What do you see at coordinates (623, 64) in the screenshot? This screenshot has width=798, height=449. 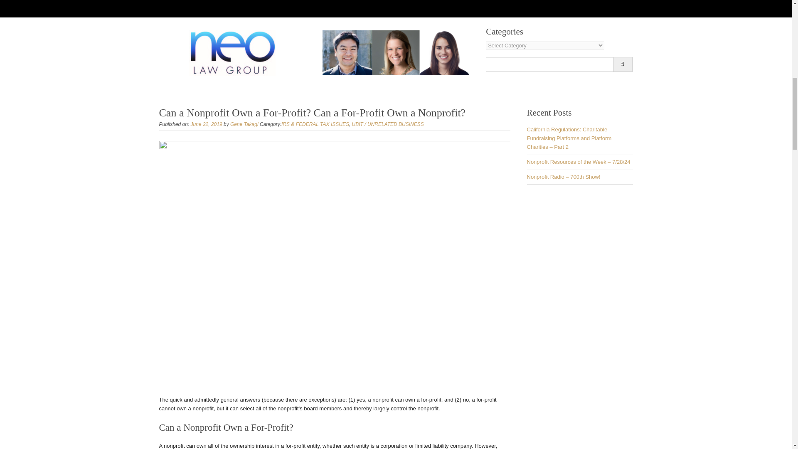 I see `Search` at bounding box center [623, 64].